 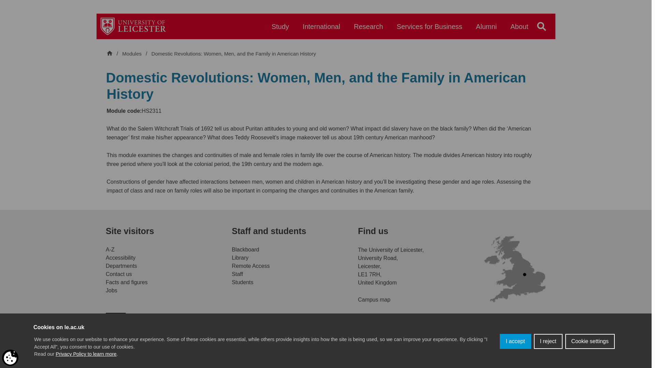 I want to click on I reject, so click(x=548, y=365).